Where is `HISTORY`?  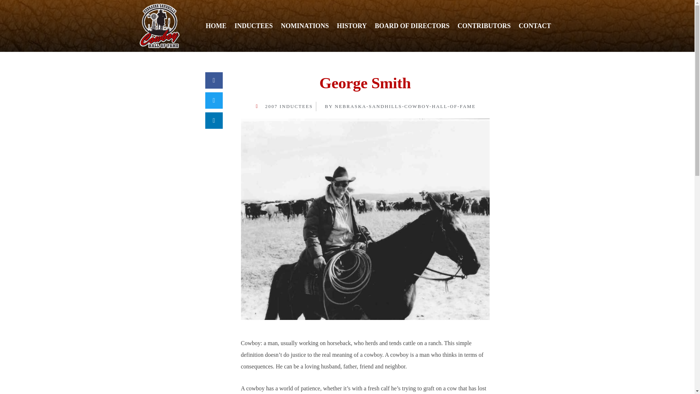 HISTORY is located at coordinates (352, 26).